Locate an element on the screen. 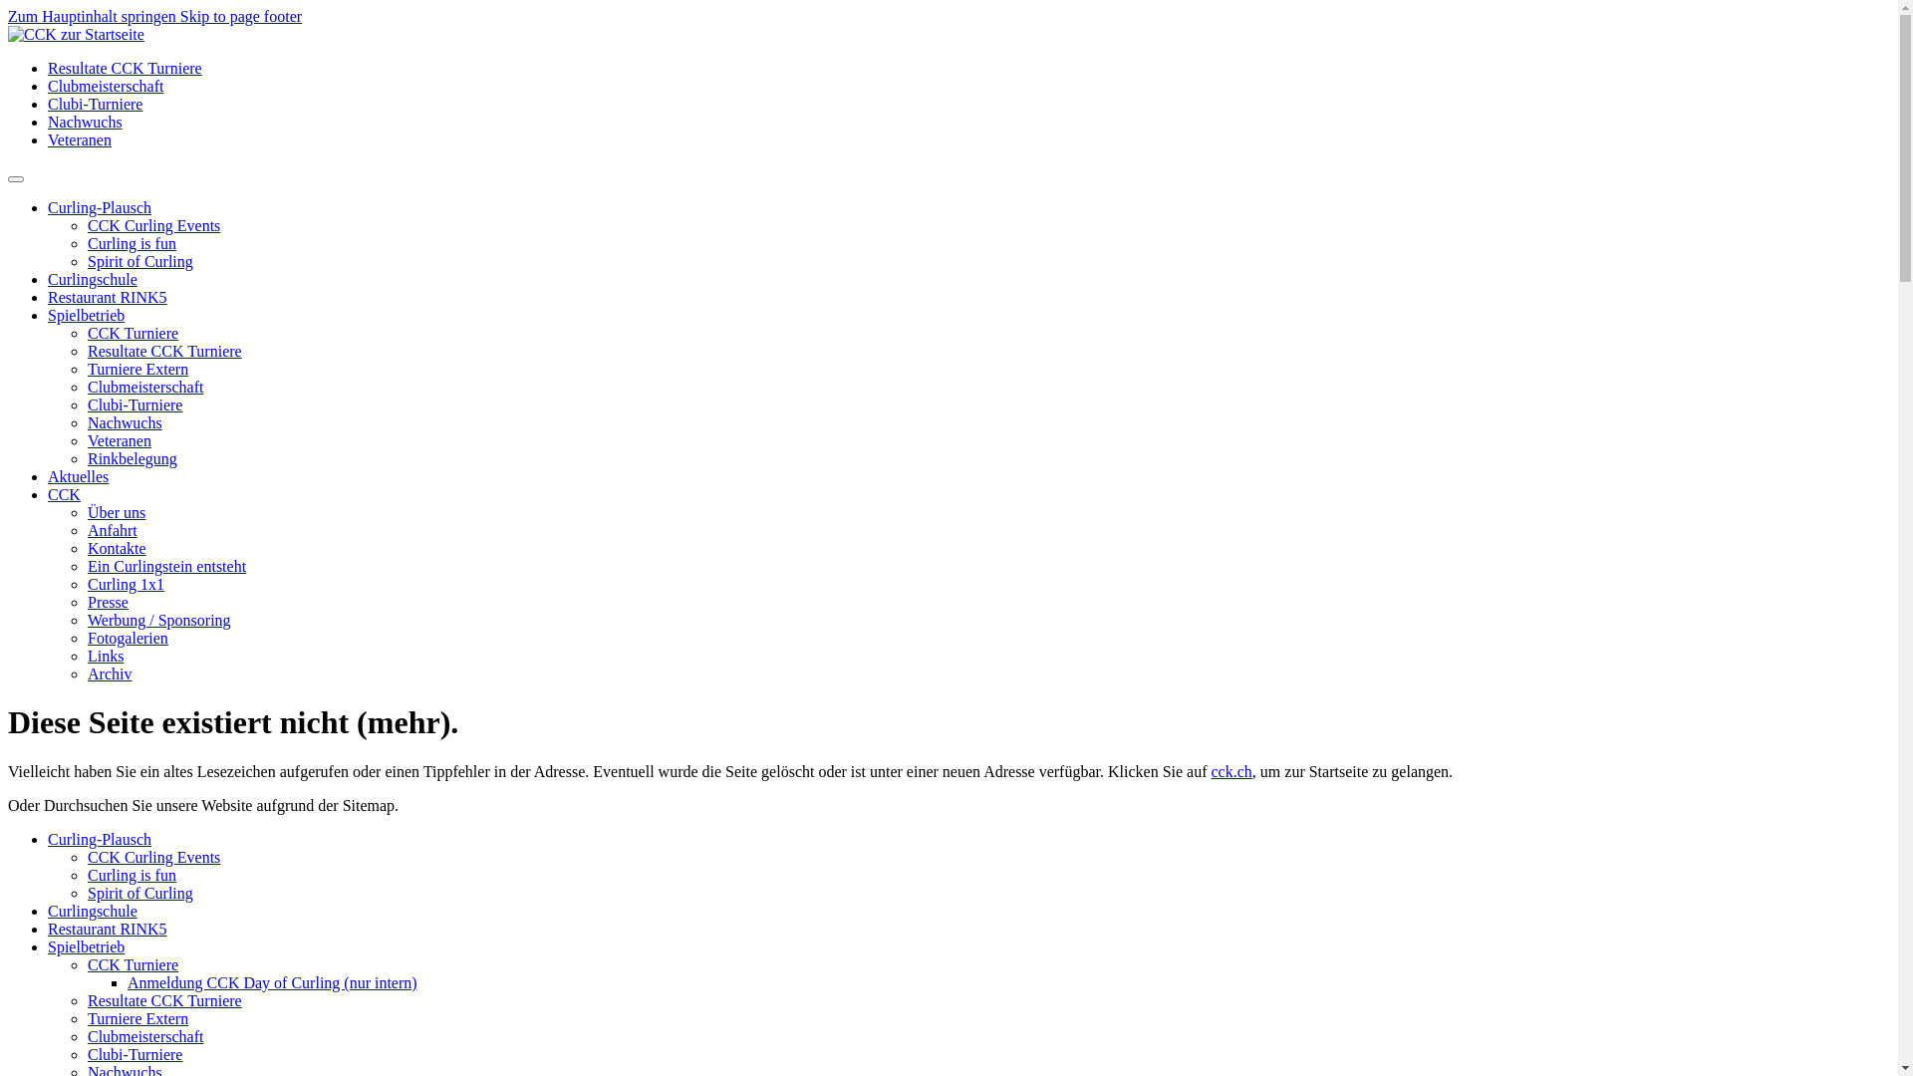 The image size is (1913, 1076). Anfahrt is located at coordinates (113, 530).